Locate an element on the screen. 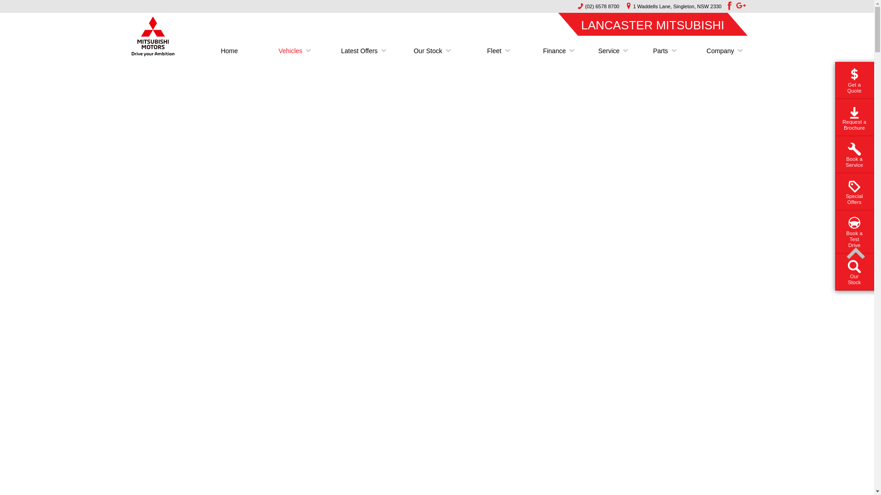 The height and width of the screenshot is (495, 881). 1 Waddells Lane, Singleton, NSW 2330 is located at coordinates (672, 6).